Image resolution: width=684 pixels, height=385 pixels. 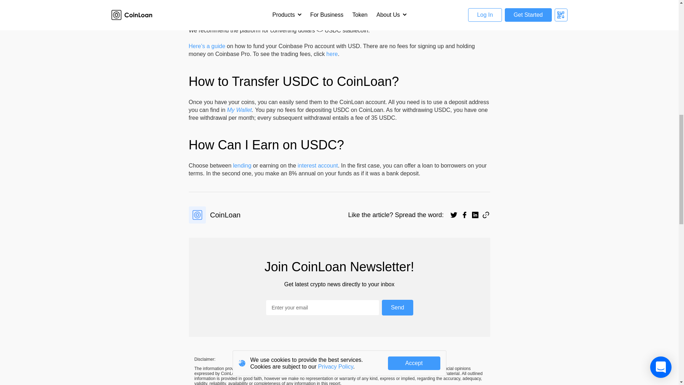 I want to click on Coinbase Pro, so click(x=206, y=23).